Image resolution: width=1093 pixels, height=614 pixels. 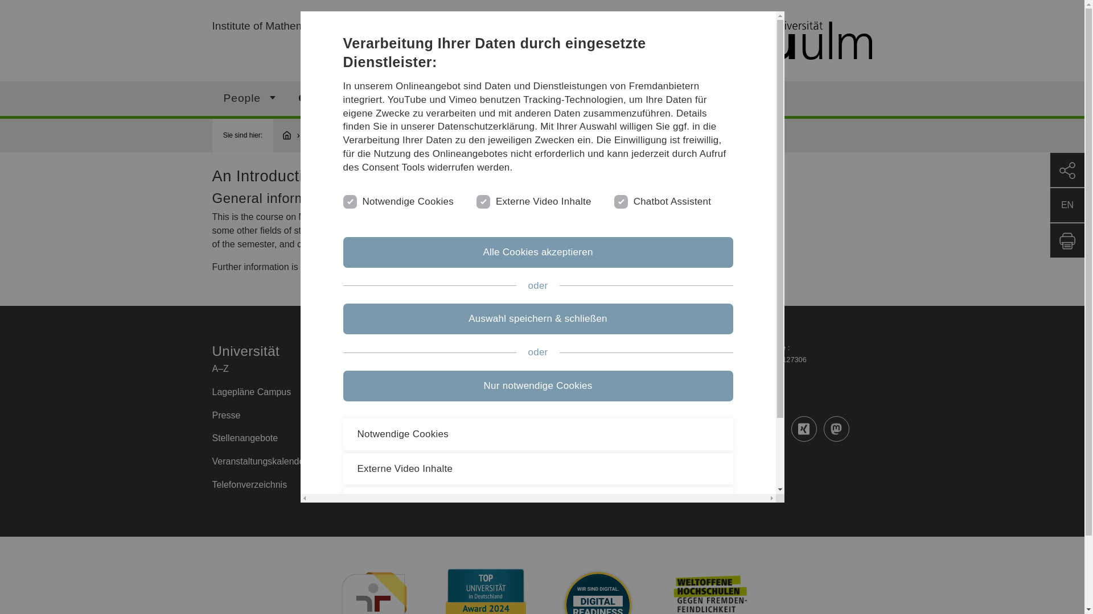 I want to click on facebook, so click(x=674, y=429).